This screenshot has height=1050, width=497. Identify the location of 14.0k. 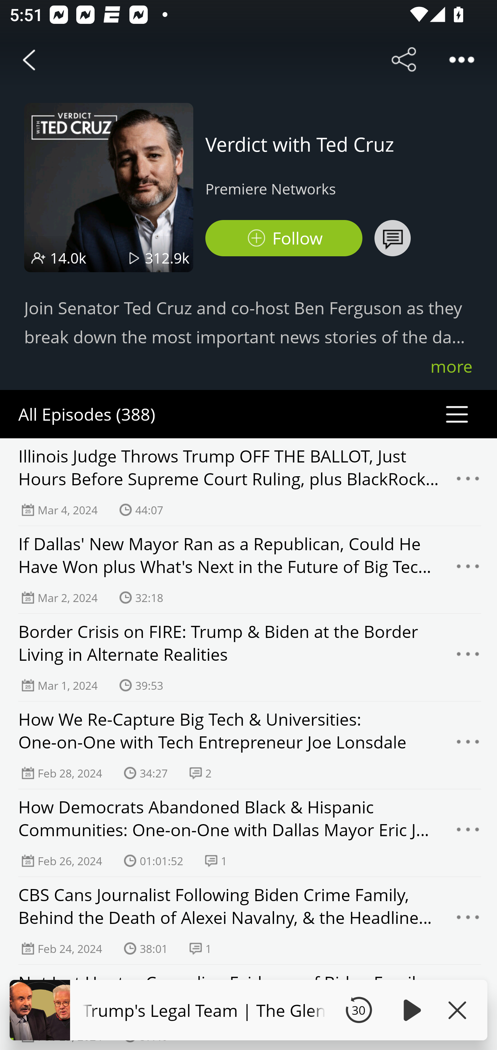
(68, 258).